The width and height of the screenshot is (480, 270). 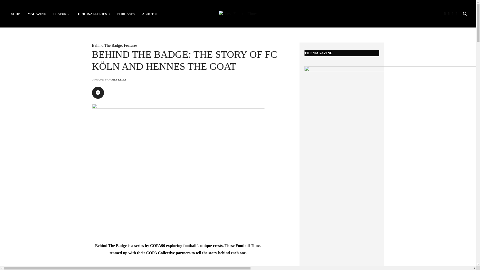 I want to click on FEATURES, so click(x=61, y=13).